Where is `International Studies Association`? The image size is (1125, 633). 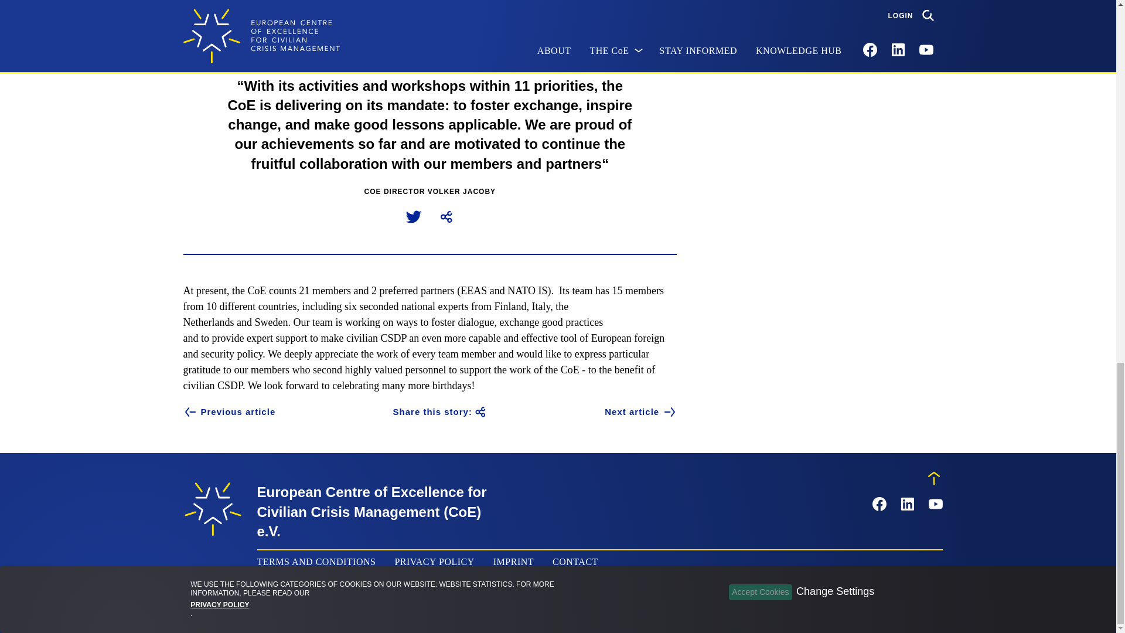
International Studies Association is located at coordinates (387, 8).